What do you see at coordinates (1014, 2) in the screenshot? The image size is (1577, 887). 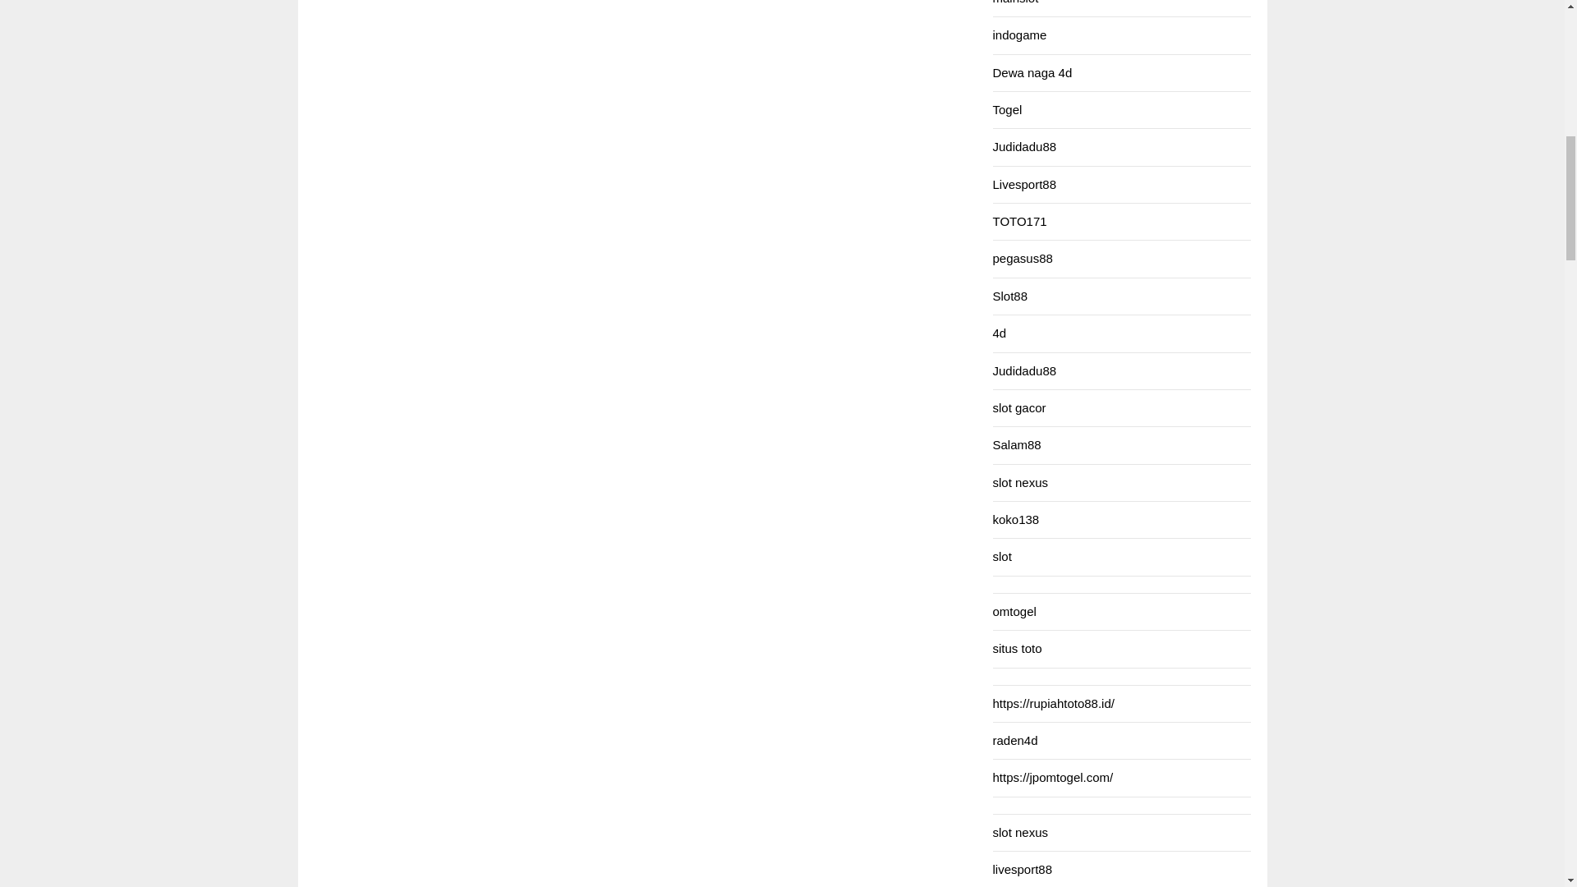 I see `mainslot` at bounding box center [1014, 2].